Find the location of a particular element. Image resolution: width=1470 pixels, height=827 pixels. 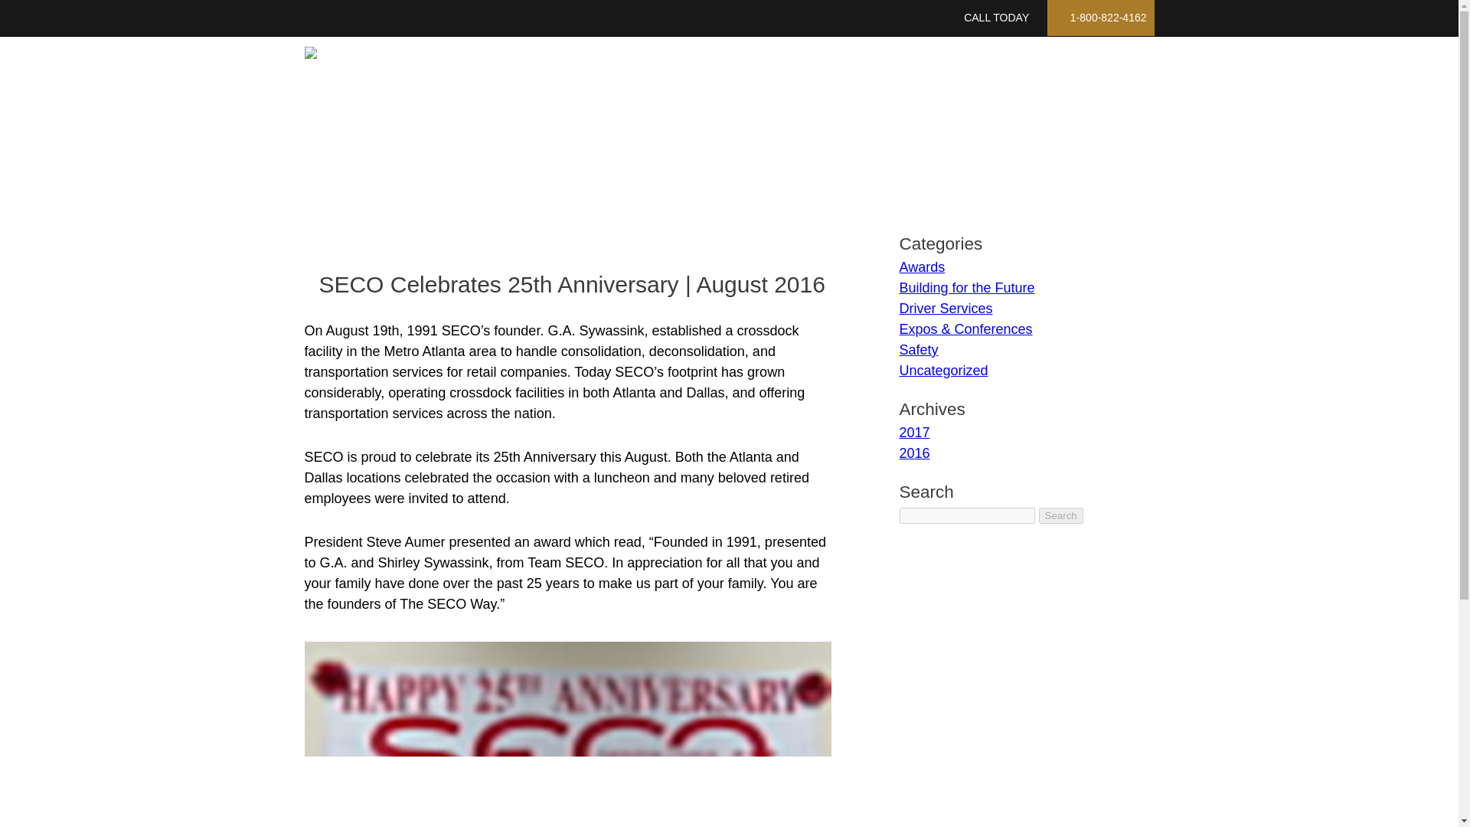

Safety is located at coordinates (917, 349).